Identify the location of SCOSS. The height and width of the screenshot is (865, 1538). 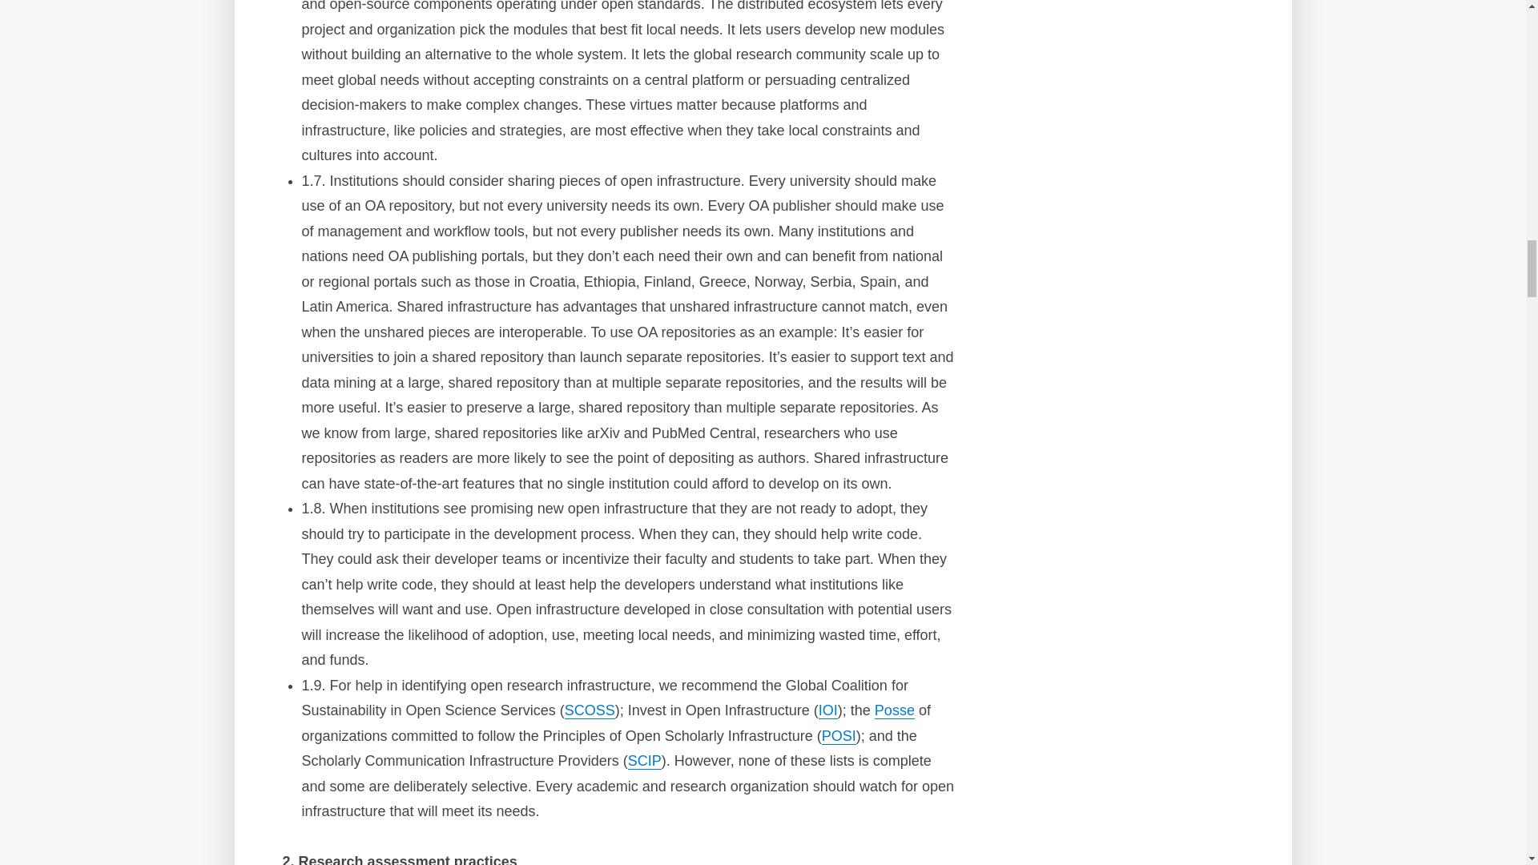
(590, 710).